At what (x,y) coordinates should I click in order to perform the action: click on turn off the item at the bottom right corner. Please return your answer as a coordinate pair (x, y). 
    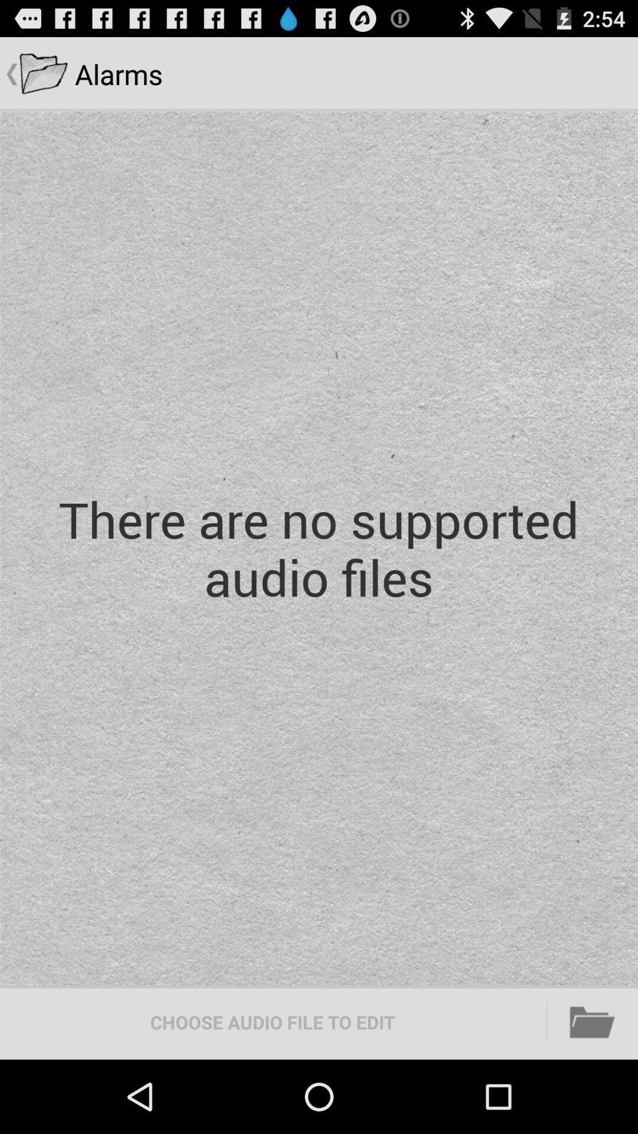
    Looking at the image, I should click on (593, 1022).